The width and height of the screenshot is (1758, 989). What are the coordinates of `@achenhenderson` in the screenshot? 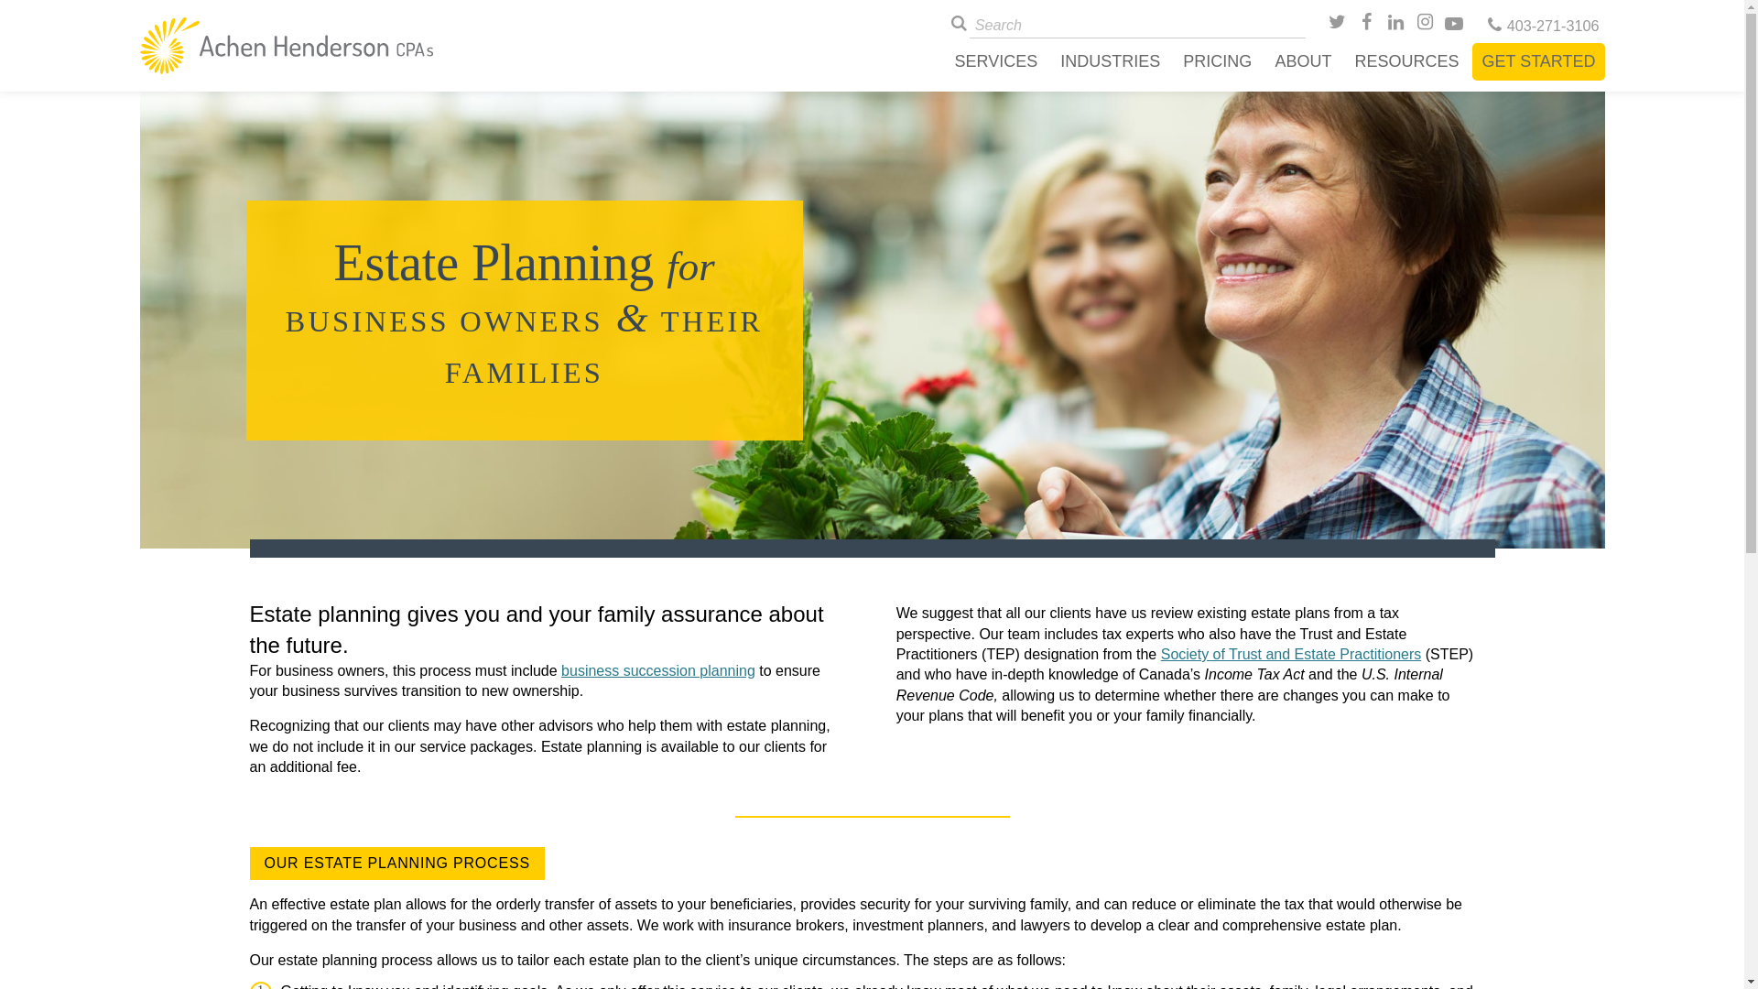 It's located at (1339, 26).